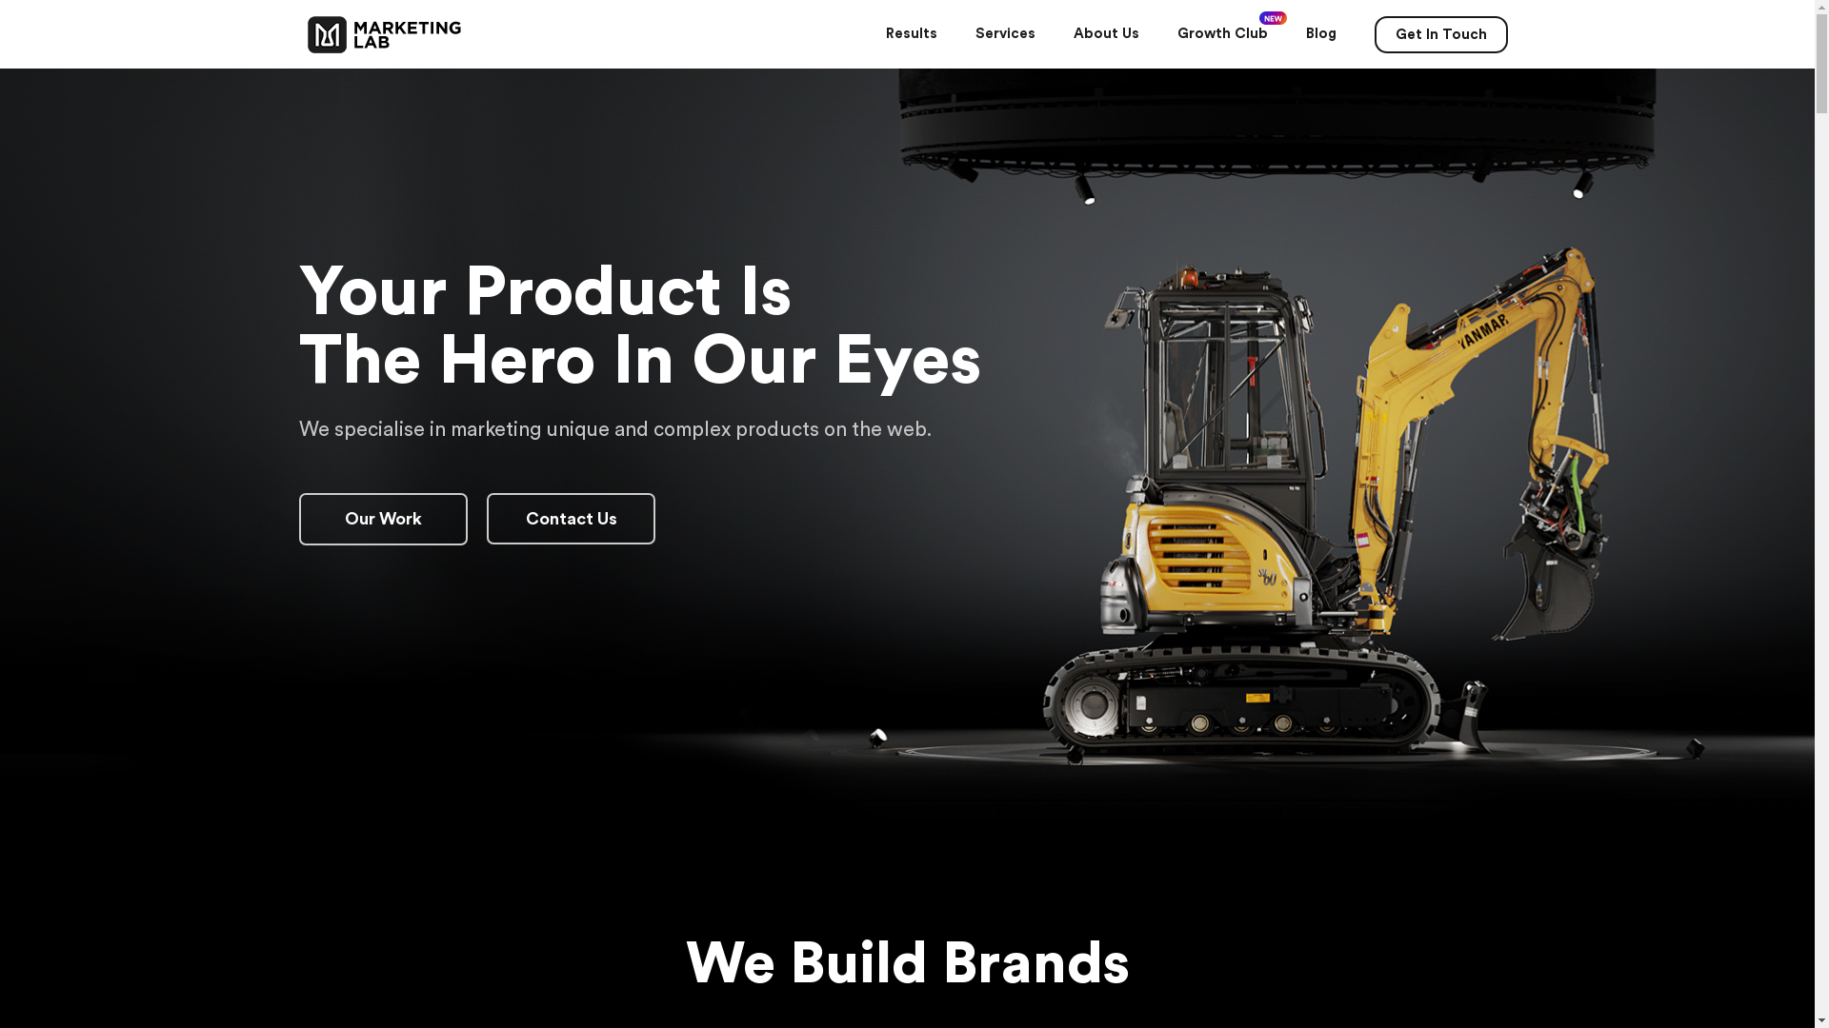 This screenshot has height=1028, width=1829. What do you see at coordinates (1440, 34) in the screenshot?
I see `Get In Touch` at bounding box center [1440, 34].